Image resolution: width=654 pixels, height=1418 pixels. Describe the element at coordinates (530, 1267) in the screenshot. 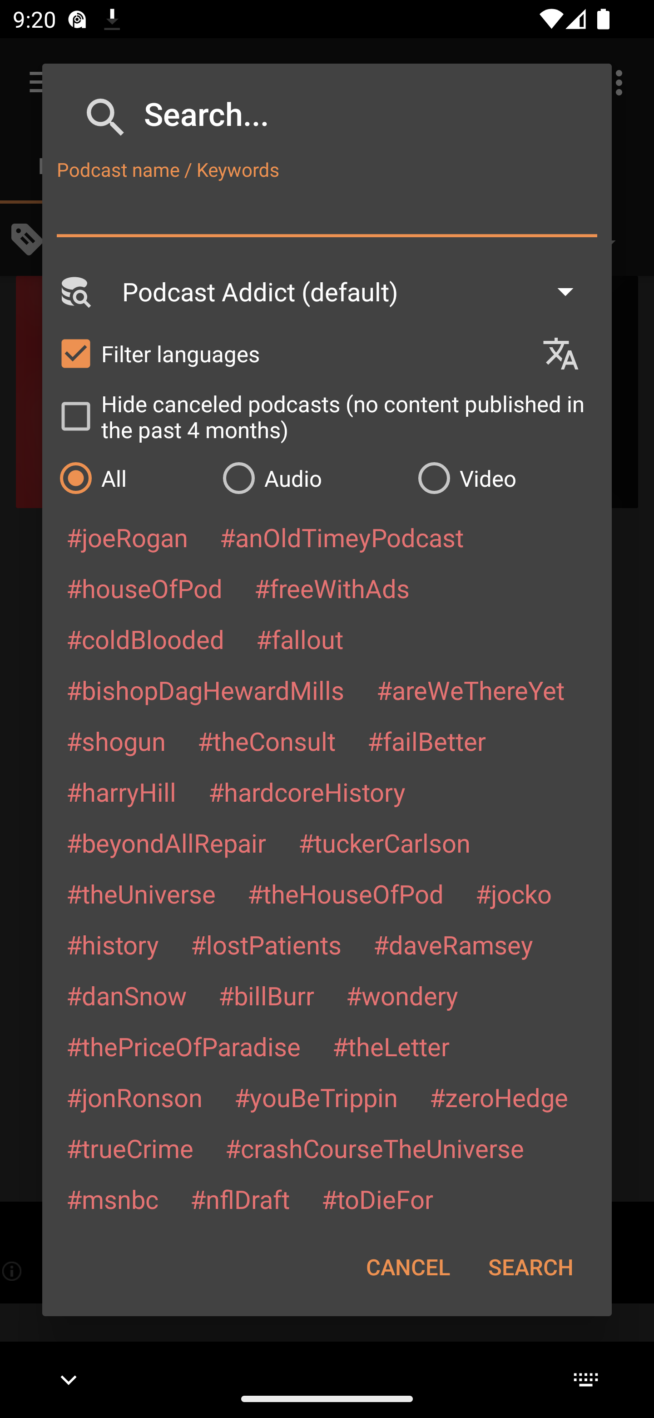

I see `SEARCH` at that location.